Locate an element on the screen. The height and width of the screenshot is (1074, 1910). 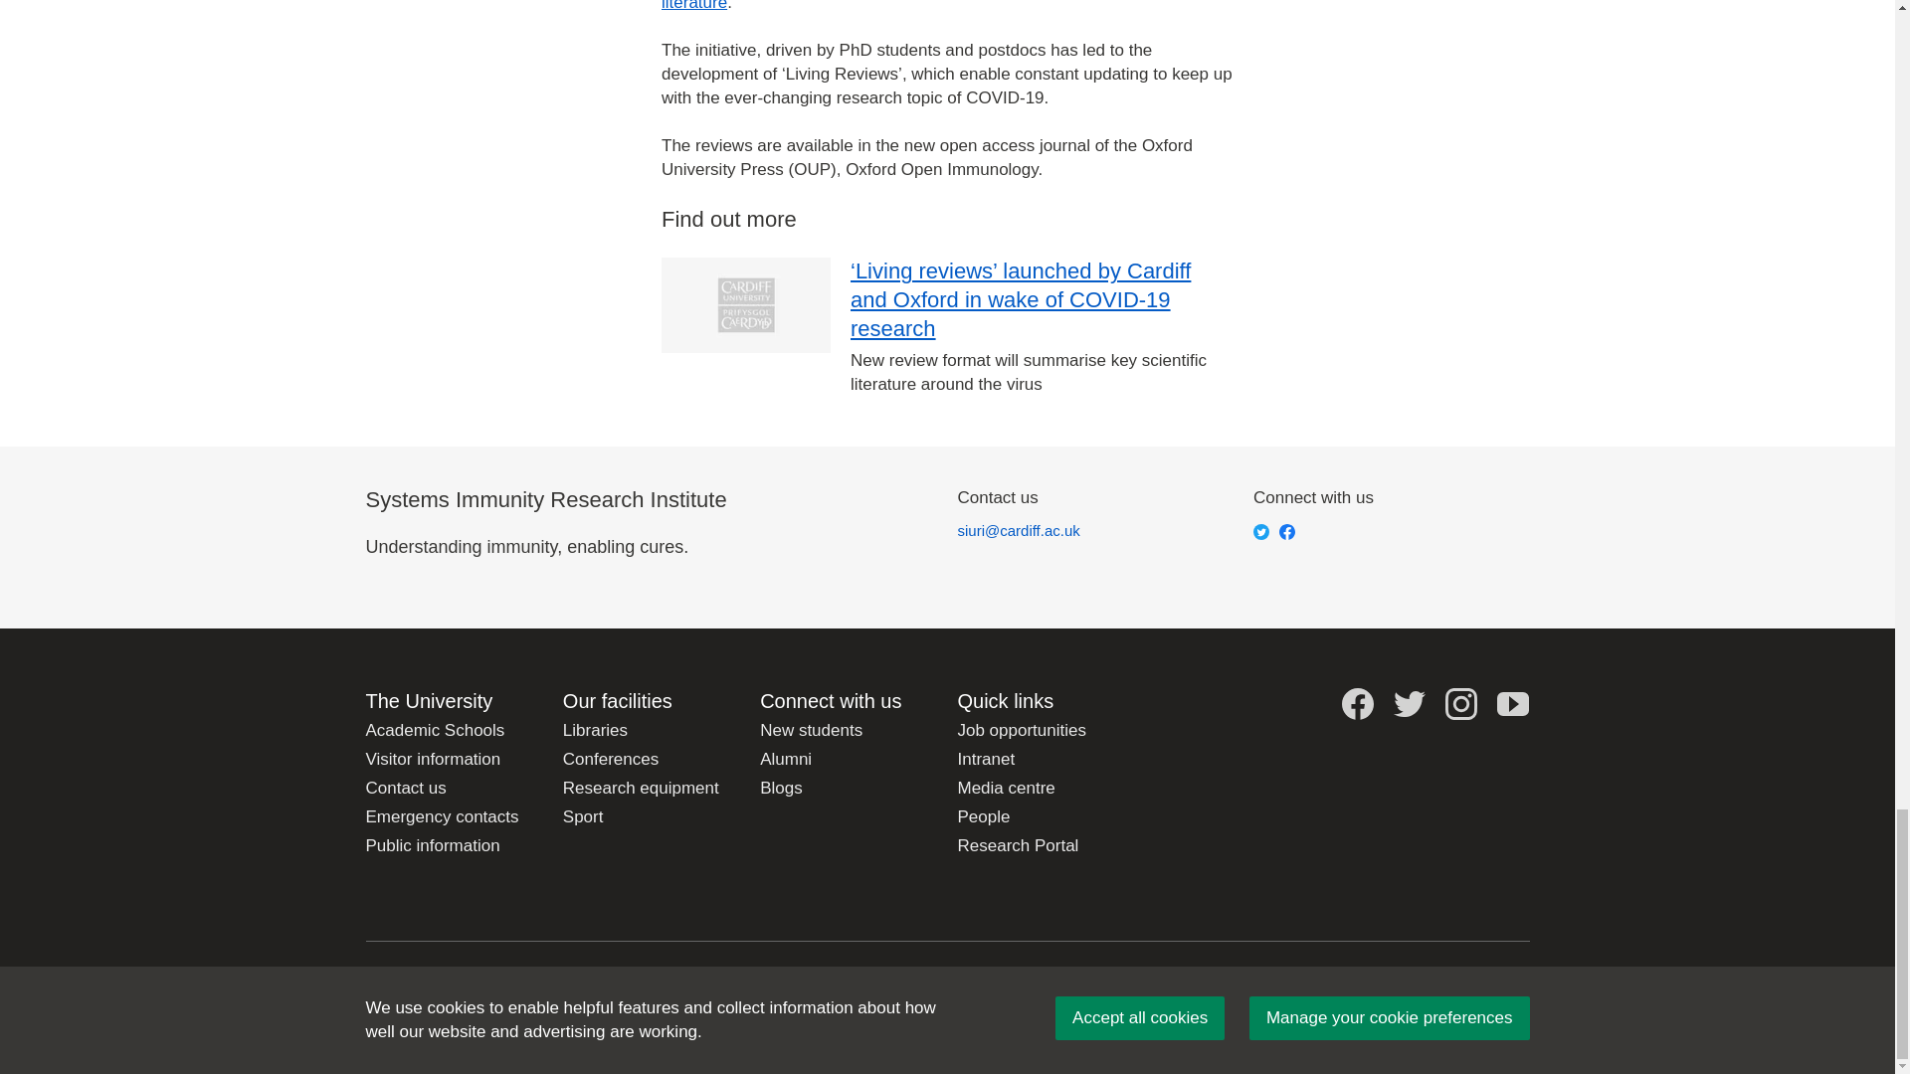
twitter no background icon is located at coordinates (1409, 704).